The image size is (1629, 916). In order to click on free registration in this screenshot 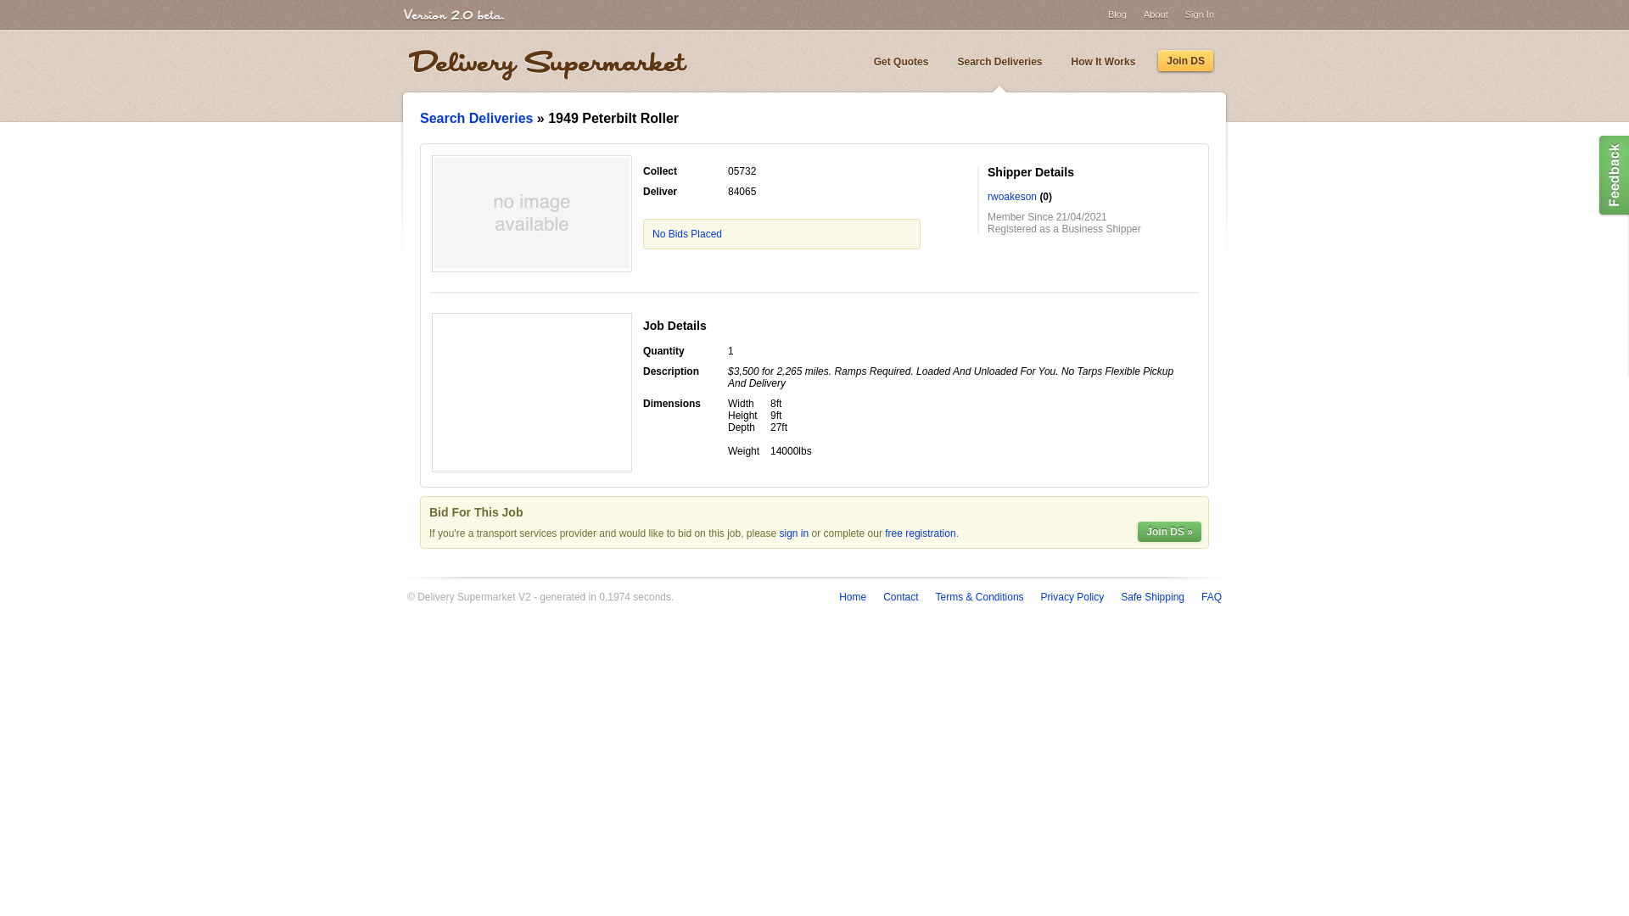, I will do `click(920, 533)`.